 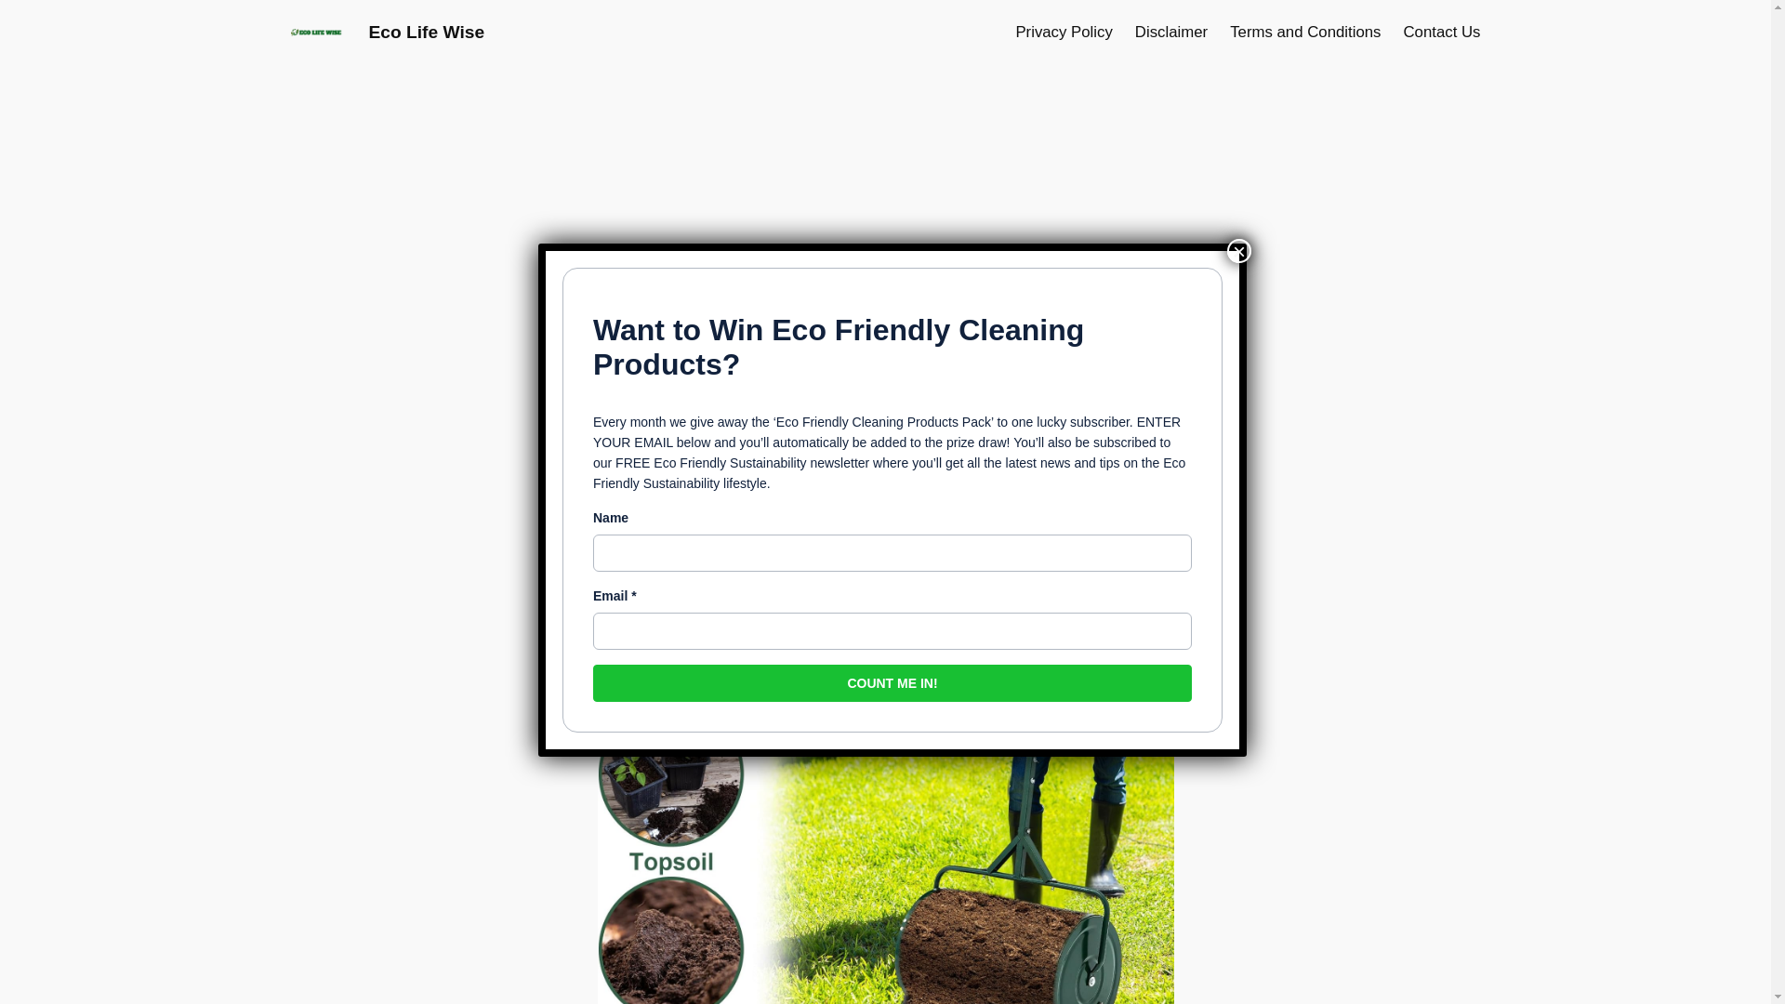 What do you see at coordinates (1441, 32) in the screenshot?
I see `Contact Us` at bounding box center [1441, 32].